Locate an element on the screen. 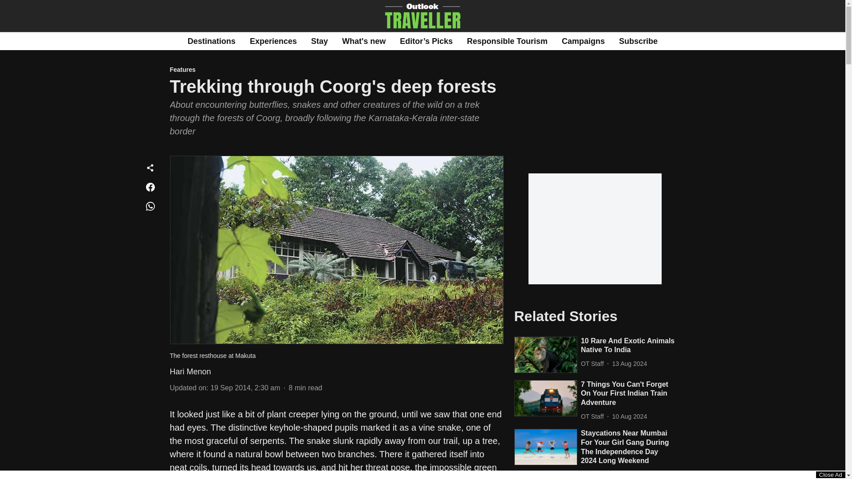  Experiences is located at coordinates (273, 41).